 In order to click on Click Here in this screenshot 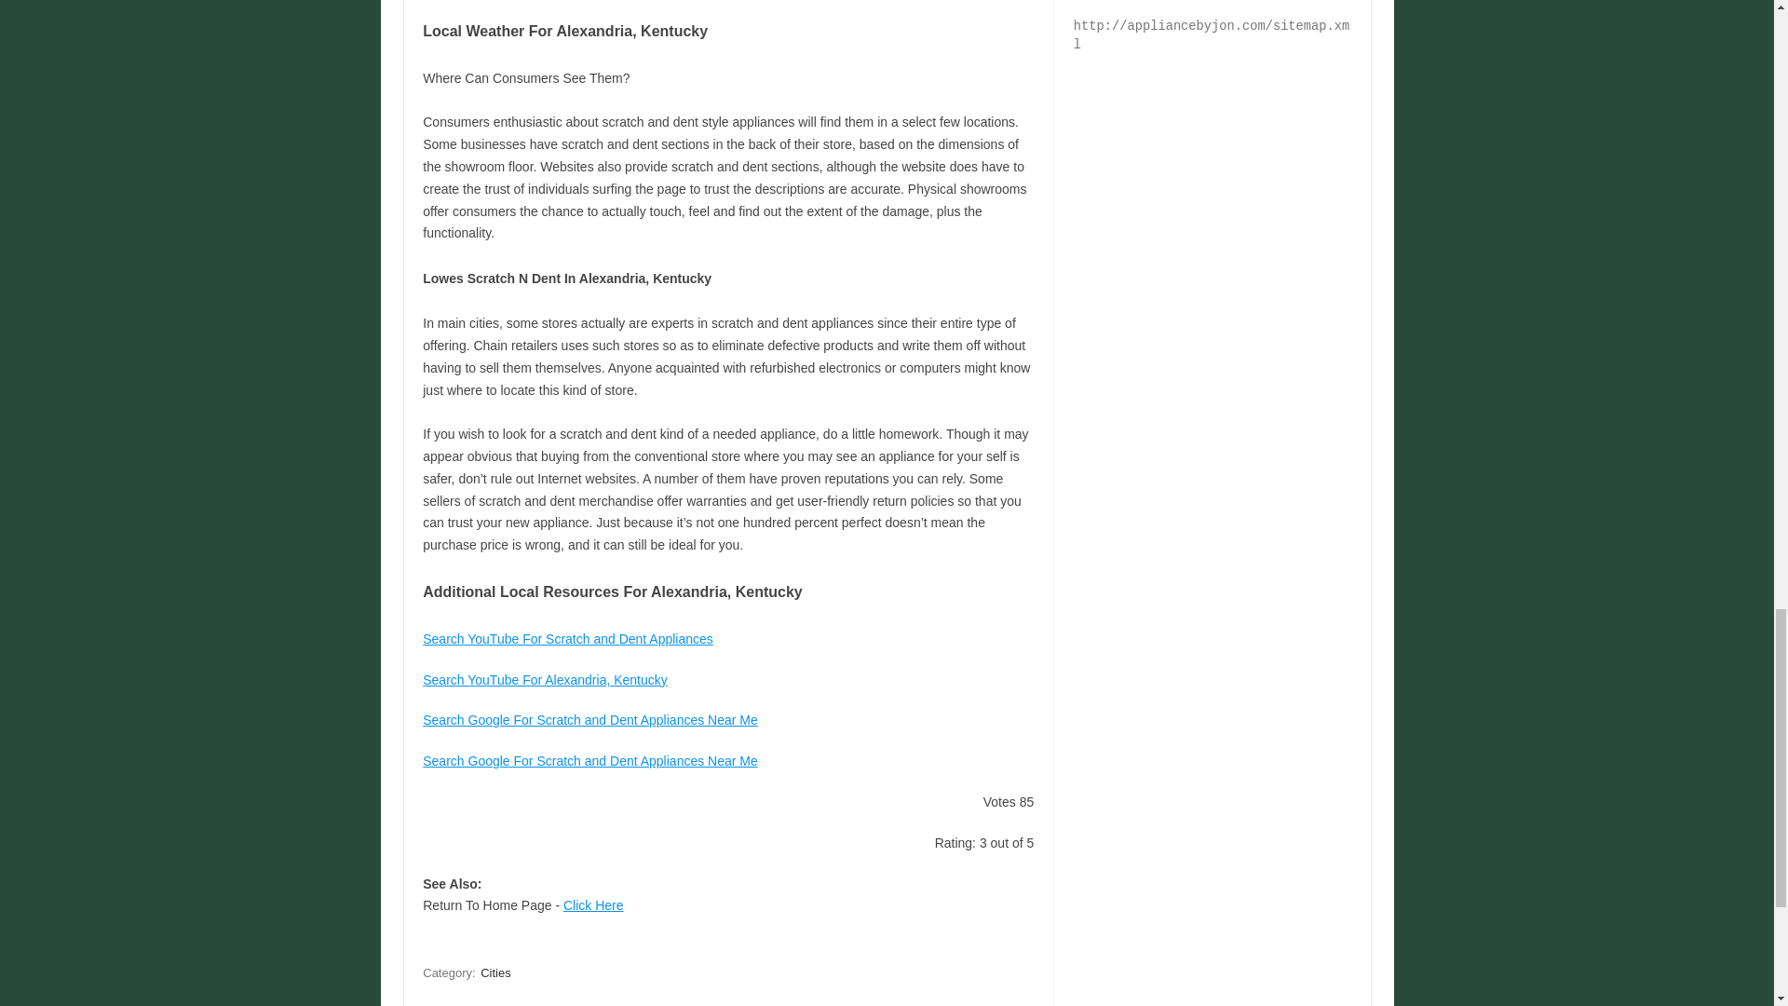, I will do `click(593, 905)`.